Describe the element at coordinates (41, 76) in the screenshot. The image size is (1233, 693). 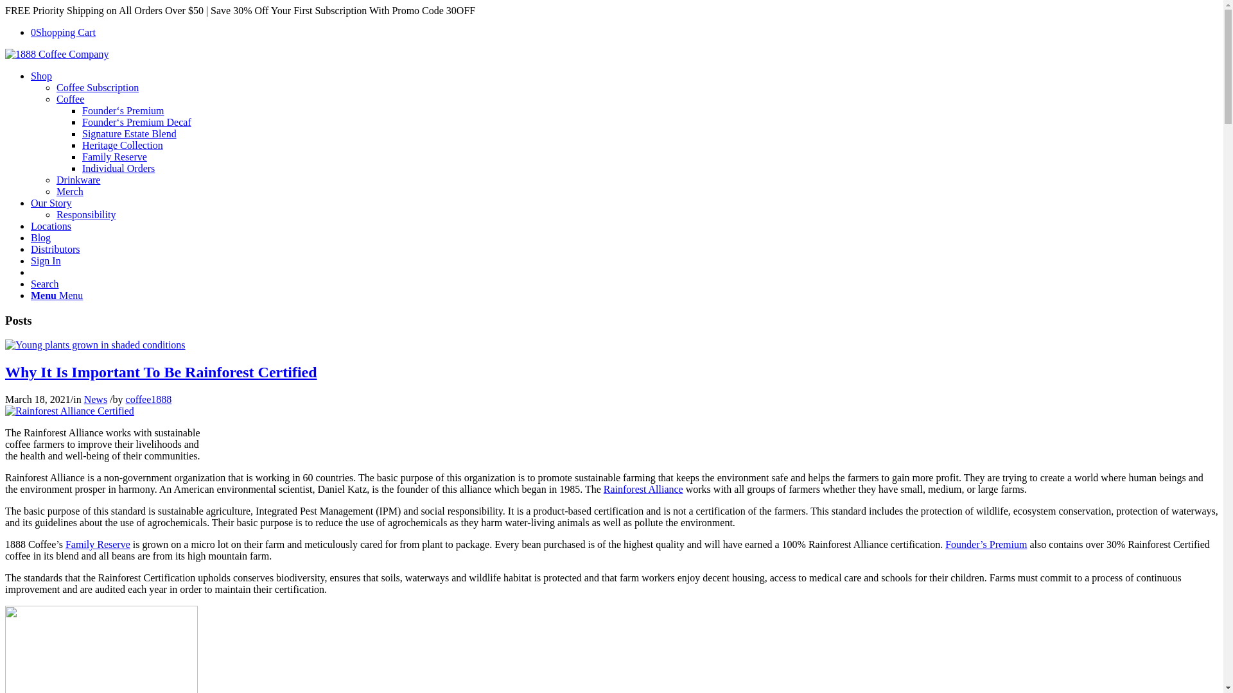
I see `Shop` at that location.